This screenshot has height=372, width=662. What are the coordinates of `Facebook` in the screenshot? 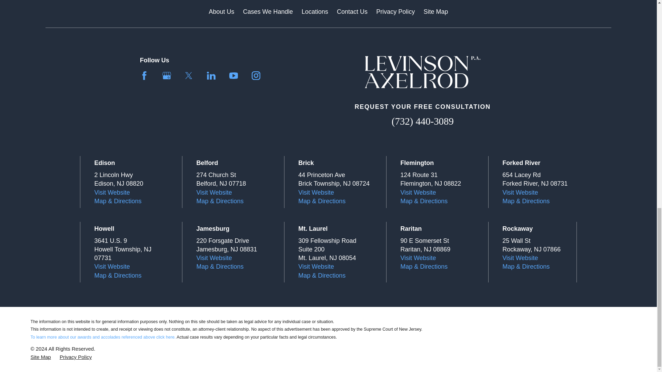 It's located at (144, 76).